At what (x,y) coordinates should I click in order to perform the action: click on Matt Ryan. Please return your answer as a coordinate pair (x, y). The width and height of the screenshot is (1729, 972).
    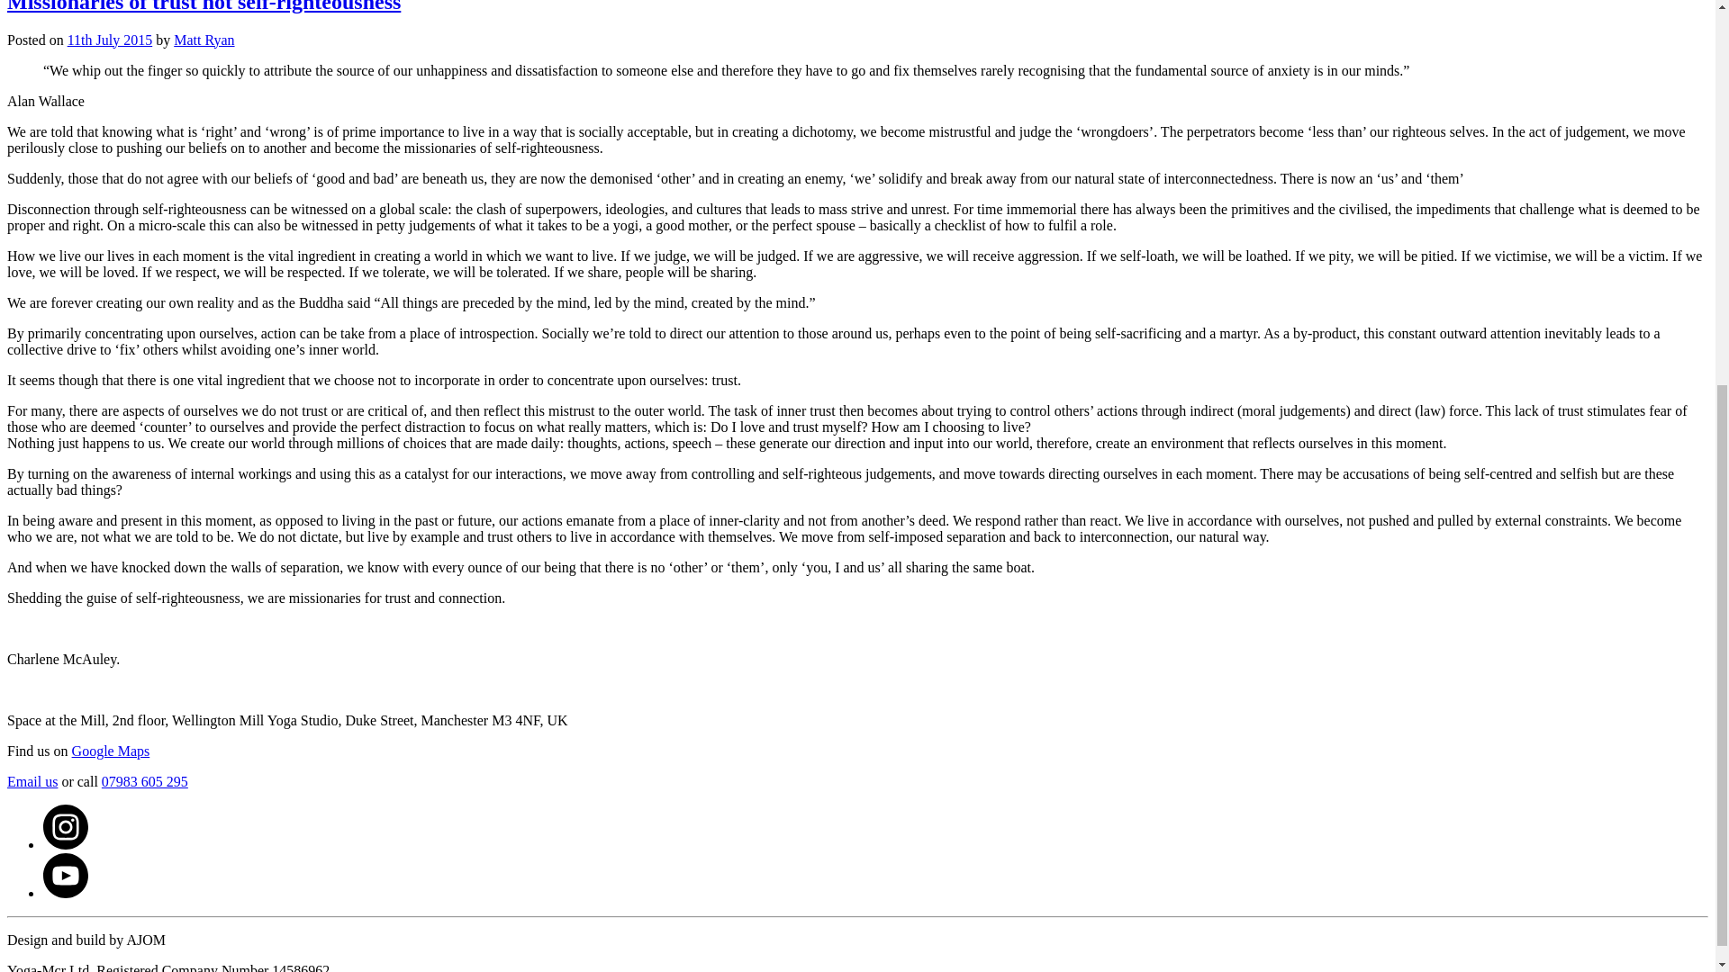
    Looking at the image, I should click on (204, 38).